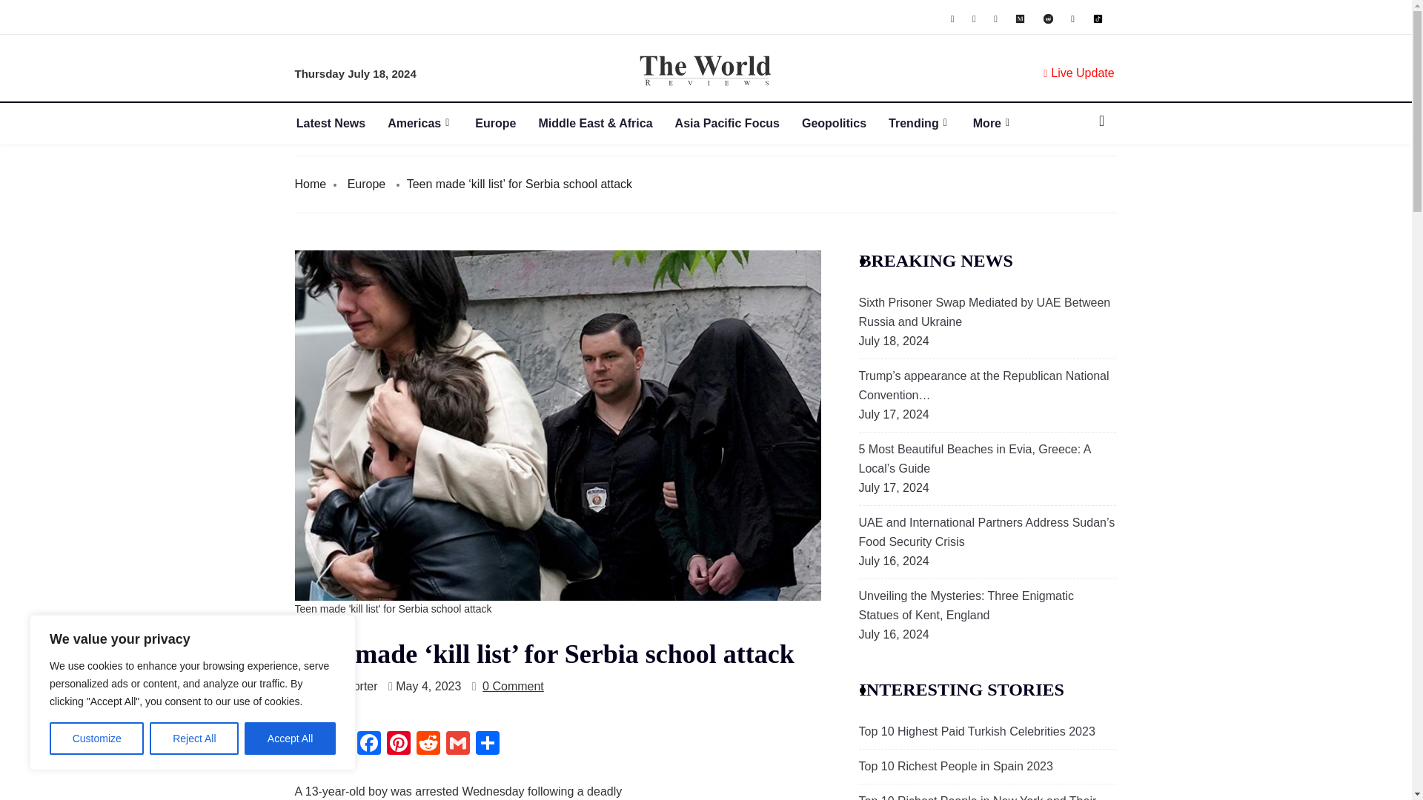  I want to click on More, so click(1004, 123).